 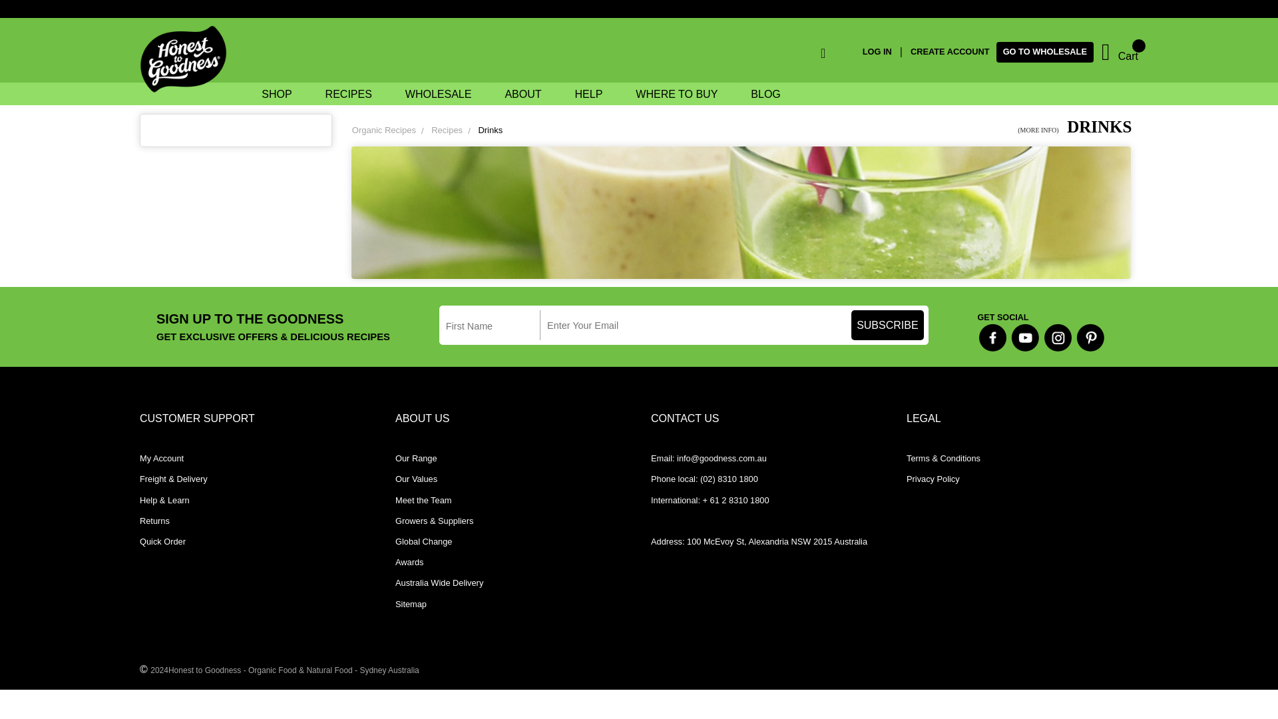 I want to click on Honest to Goodness, so click(x=187, y=60).